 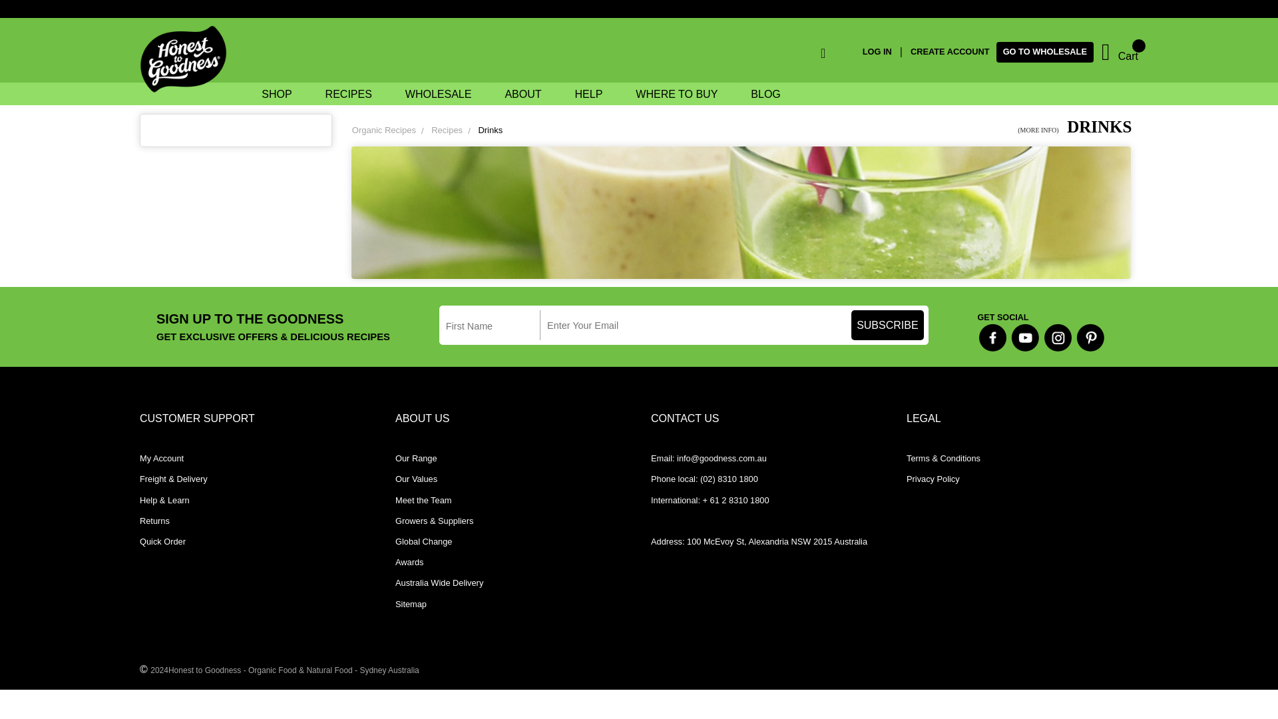 I want to click on Honest to Goodness, so click(x=187, y=60).